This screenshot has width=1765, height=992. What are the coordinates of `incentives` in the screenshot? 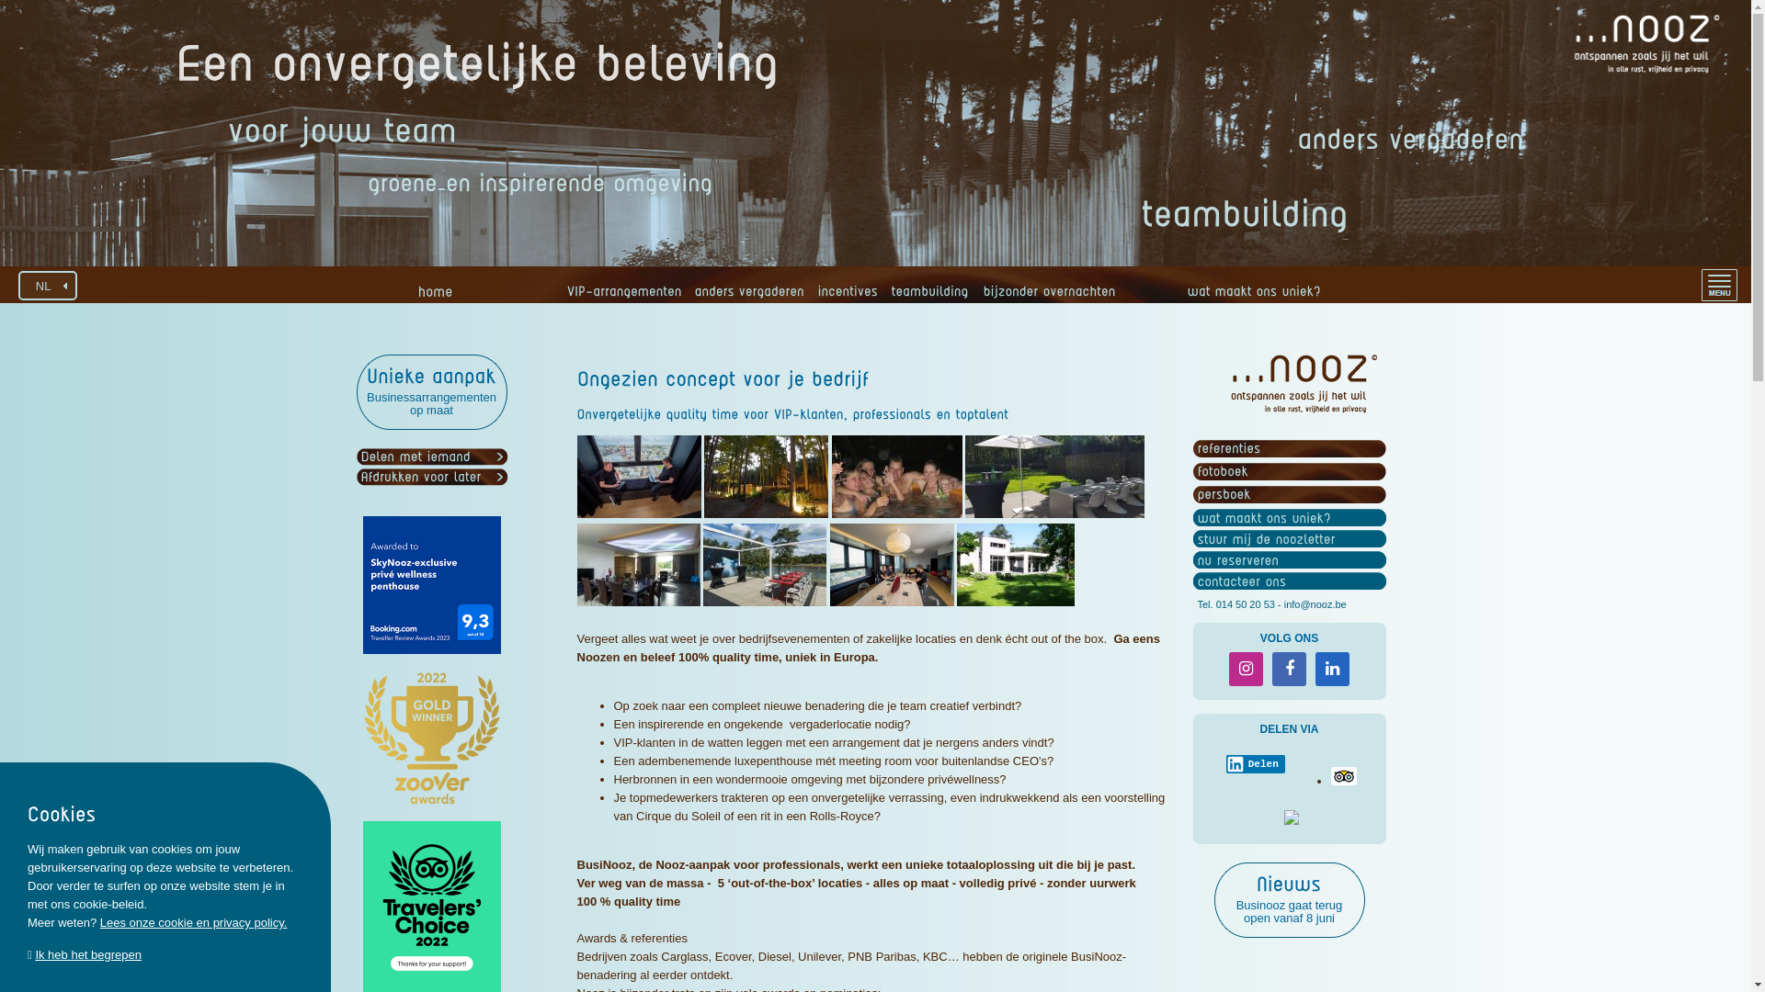 It's located at (846, 297).